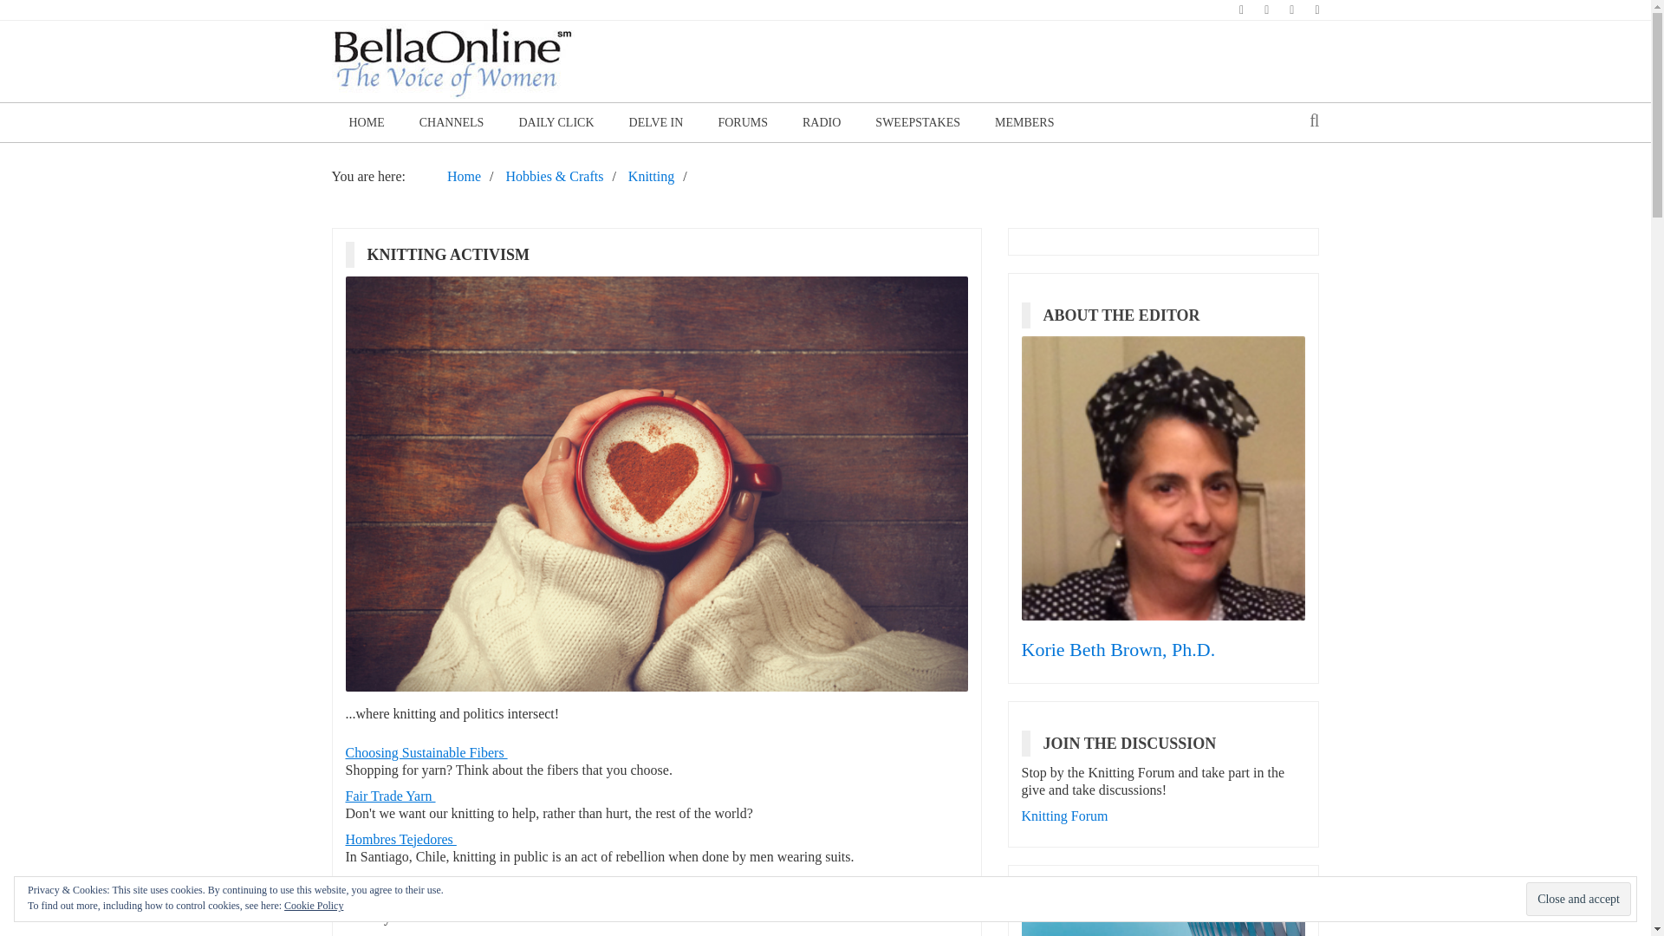  What do you see at coordinates (1577, 900) in the screenshot?
I see `Close and accept` at bounding box center [1577, 900].